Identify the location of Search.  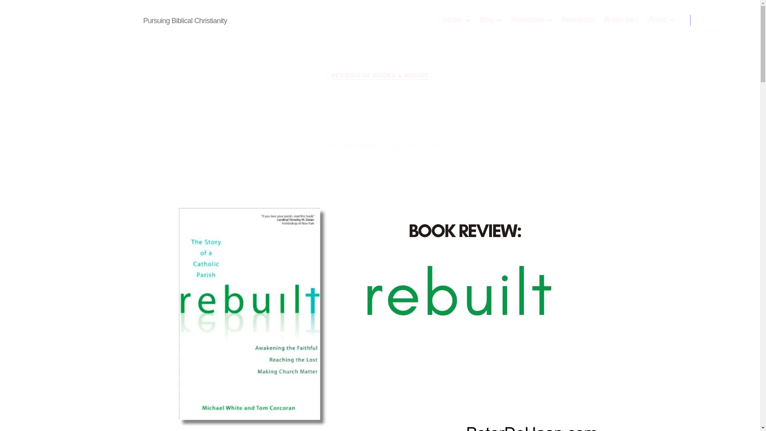
(711, 20).